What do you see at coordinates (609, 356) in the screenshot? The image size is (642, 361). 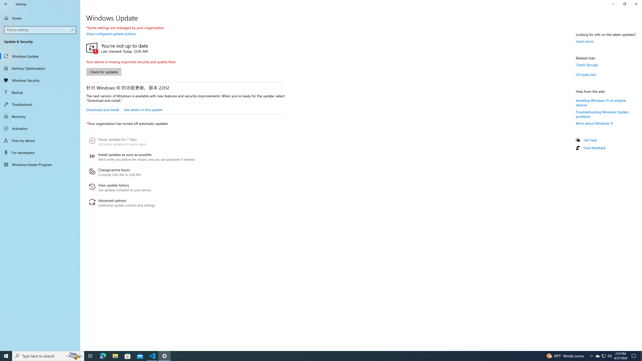 I see `Q2790: 100%` at bounding box center [609, 356].